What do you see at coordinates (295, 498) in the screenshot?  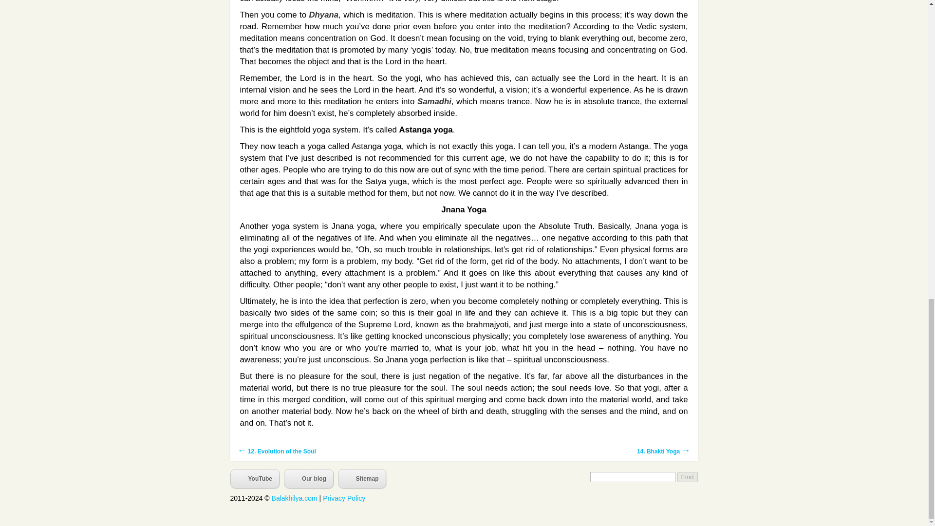 I see `Balakhilya.com` at bounding box center [295, 498].